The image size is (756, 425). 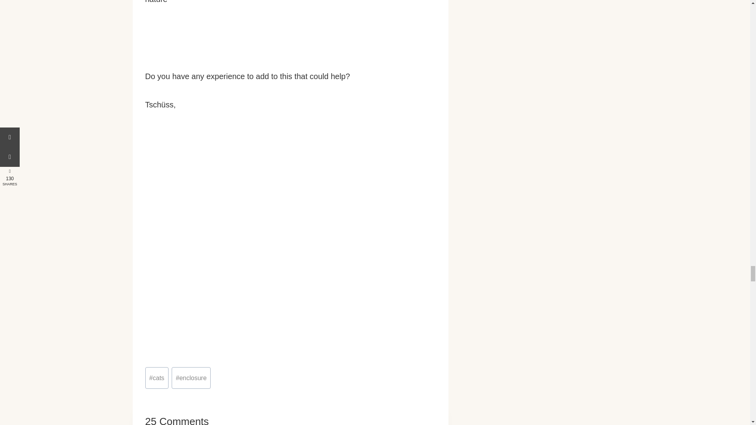 What do you see at coordinates (191, 378) in the screenshot?
I see `enclosure` at bounding box center [191, 378].